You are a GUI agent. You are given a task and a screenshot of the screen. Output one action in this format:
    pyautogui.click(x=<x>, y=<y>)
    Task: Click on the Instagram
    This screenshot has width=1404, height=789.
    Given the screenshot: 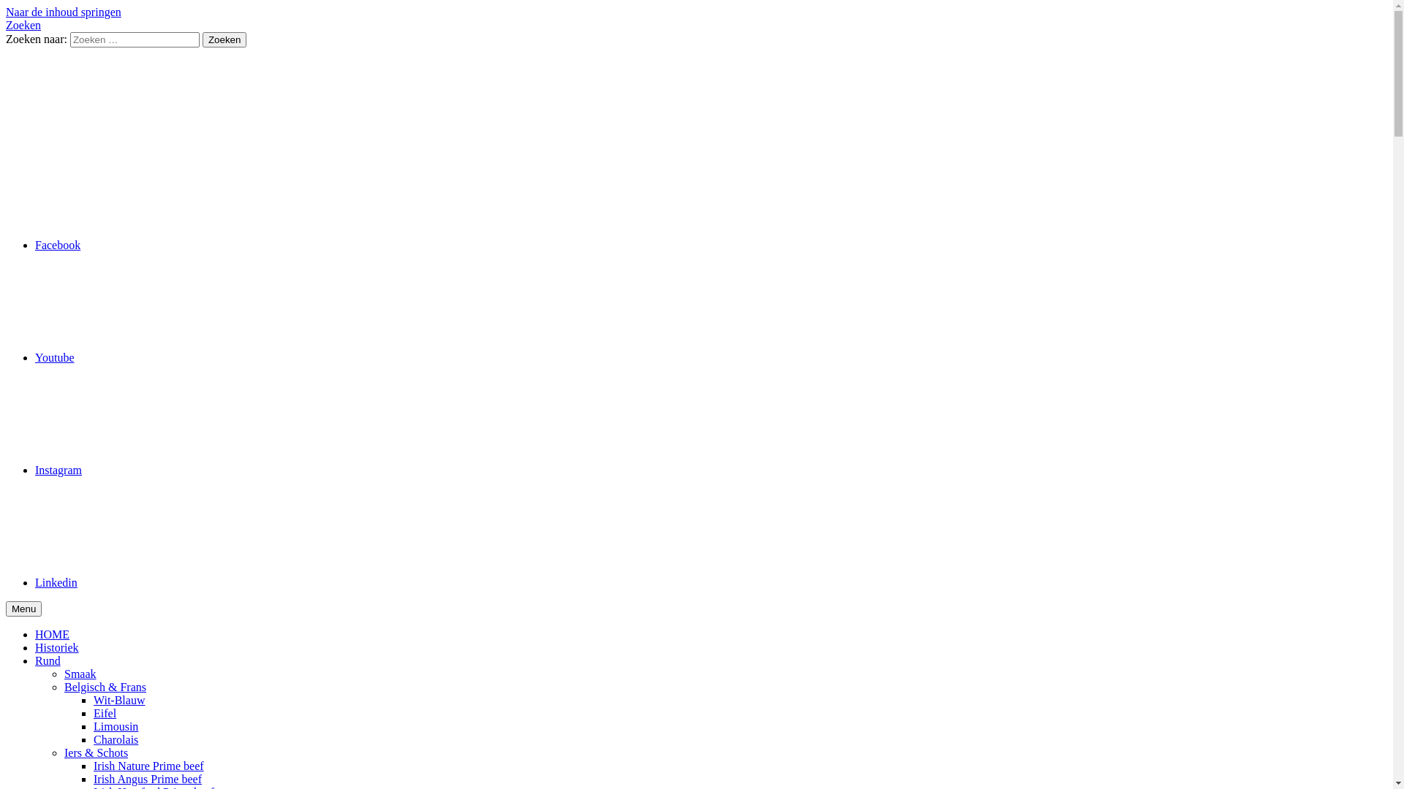 What is the action you would take?
    pyautogui.click(x=168, y=470)
    